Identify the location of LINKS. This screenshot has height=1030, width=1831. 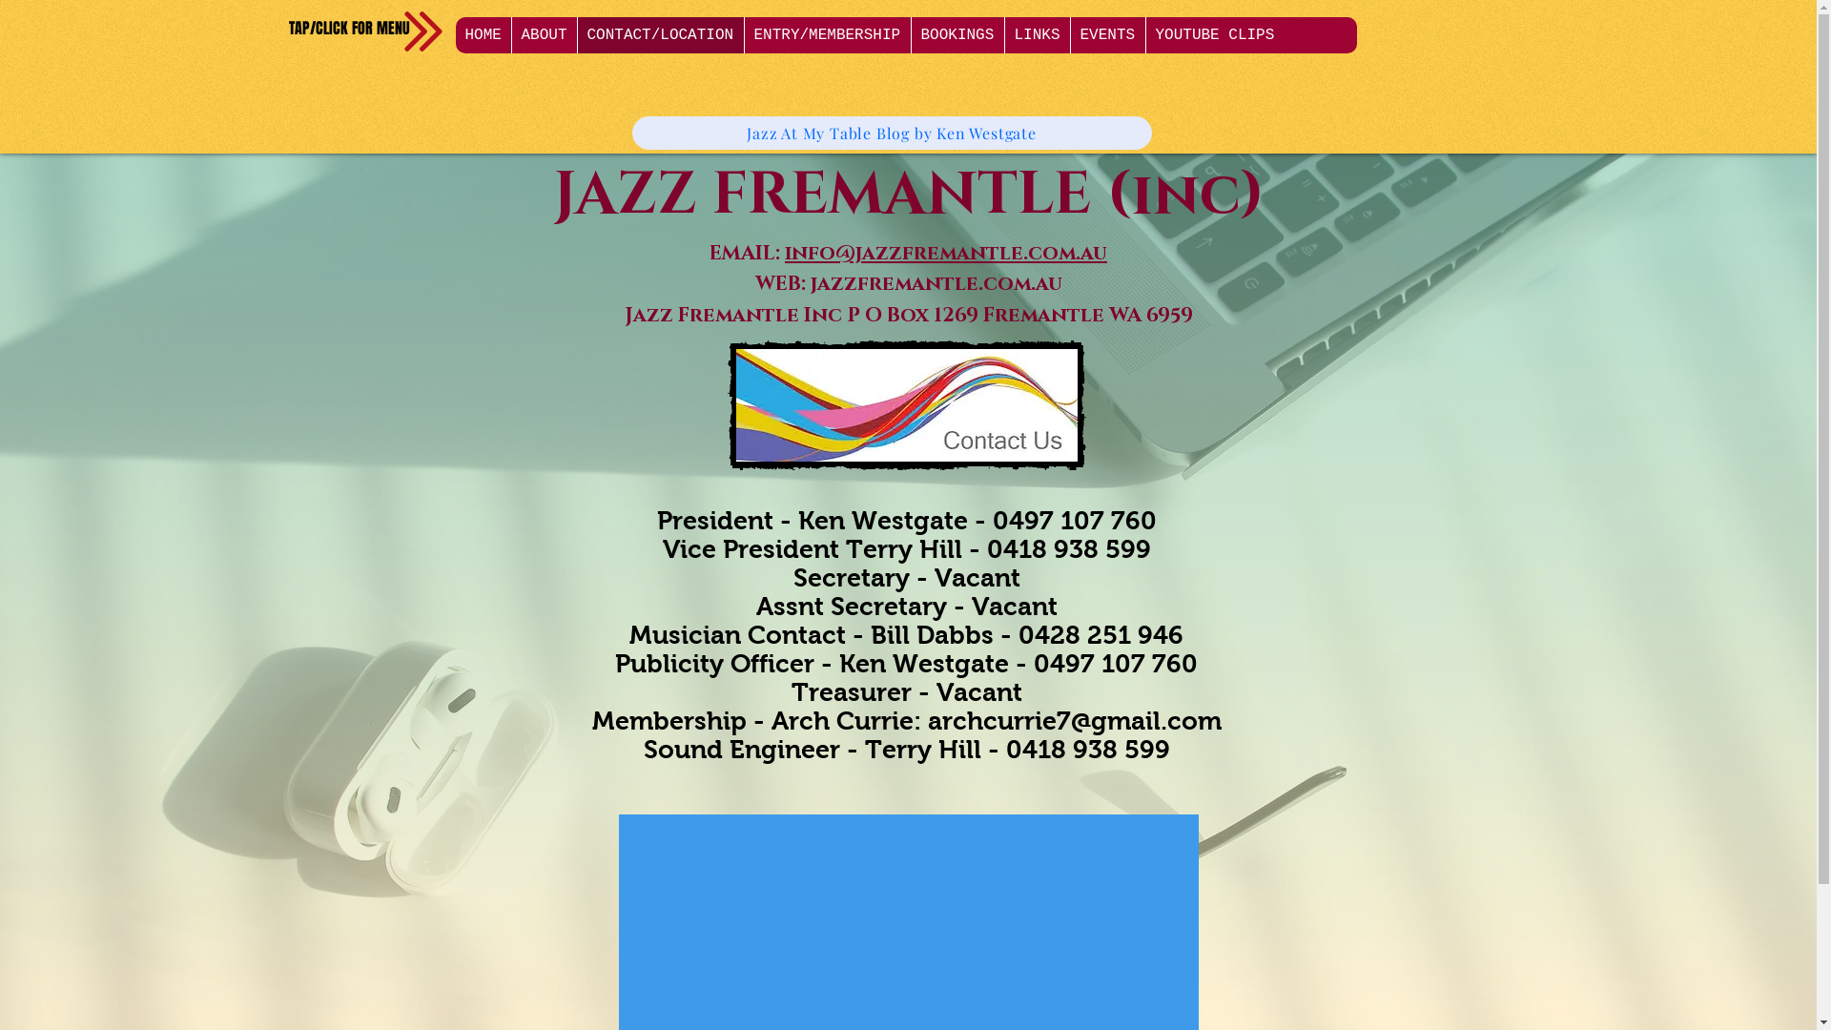
(1036, 35).